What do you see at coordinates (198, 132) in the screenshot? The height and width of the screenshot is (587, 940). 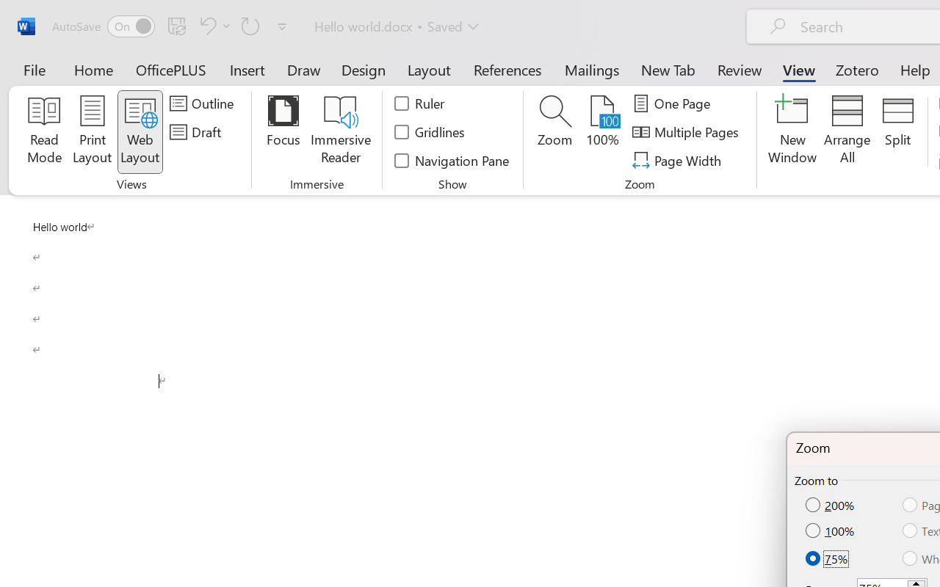 I see `Draft` at bounding box center [198, 132].